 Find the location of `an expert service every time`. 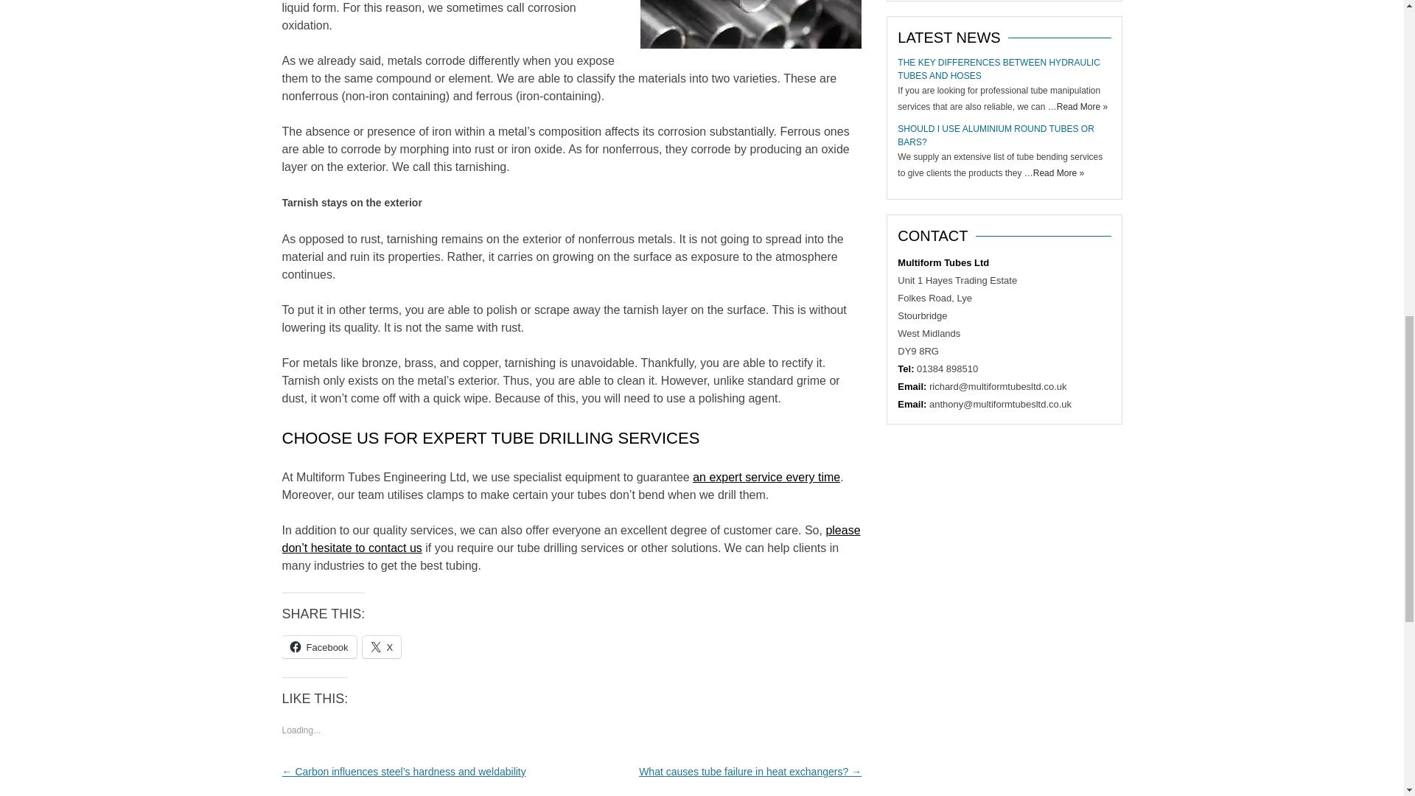

an expert service every time is located at coordinates (766, 477).